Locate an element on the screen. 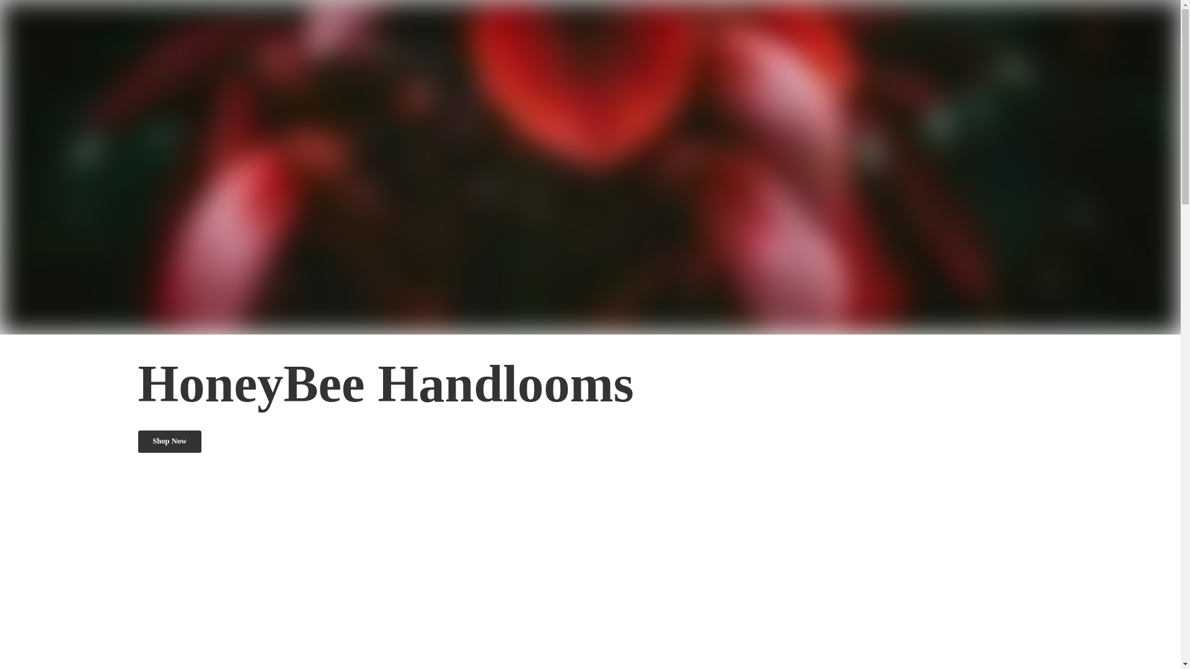  Shop Now is located at coordinates (169, 442).